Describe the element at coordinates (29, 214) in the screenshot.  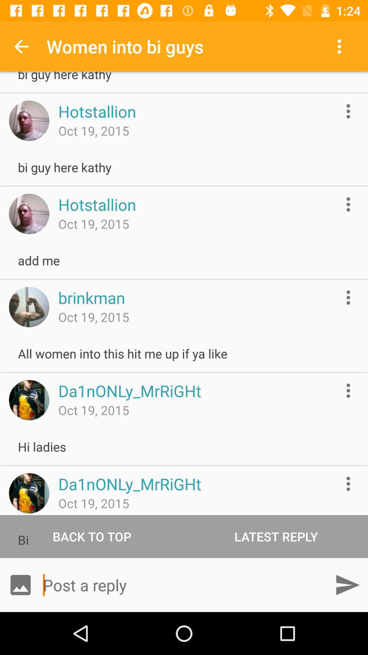
I see `profile picture` at that location.